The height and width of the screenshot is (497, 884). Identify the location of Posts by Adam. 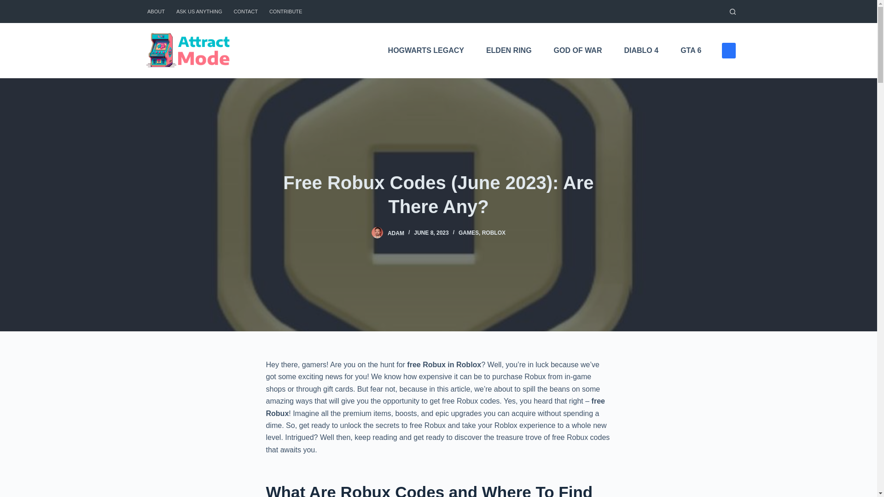
(396, 233).